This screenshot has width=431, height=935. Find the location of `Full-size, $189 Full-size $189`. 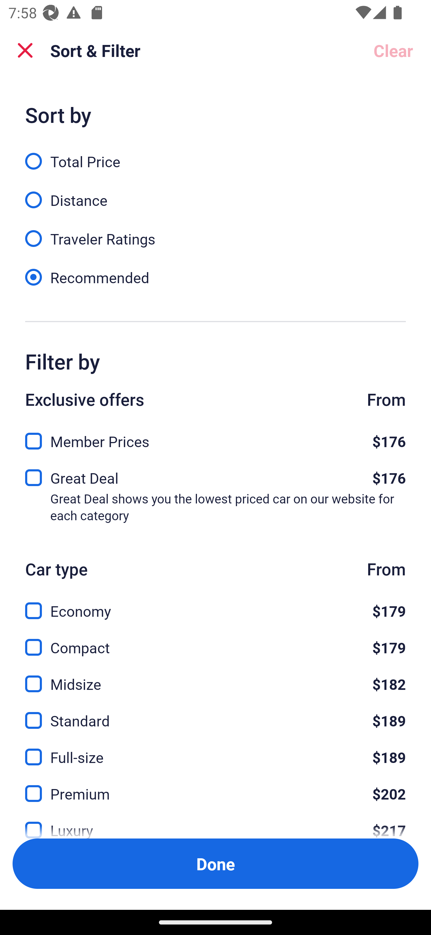

Full-size, $189 Full-size $189 is located at coordinates (215, 750).